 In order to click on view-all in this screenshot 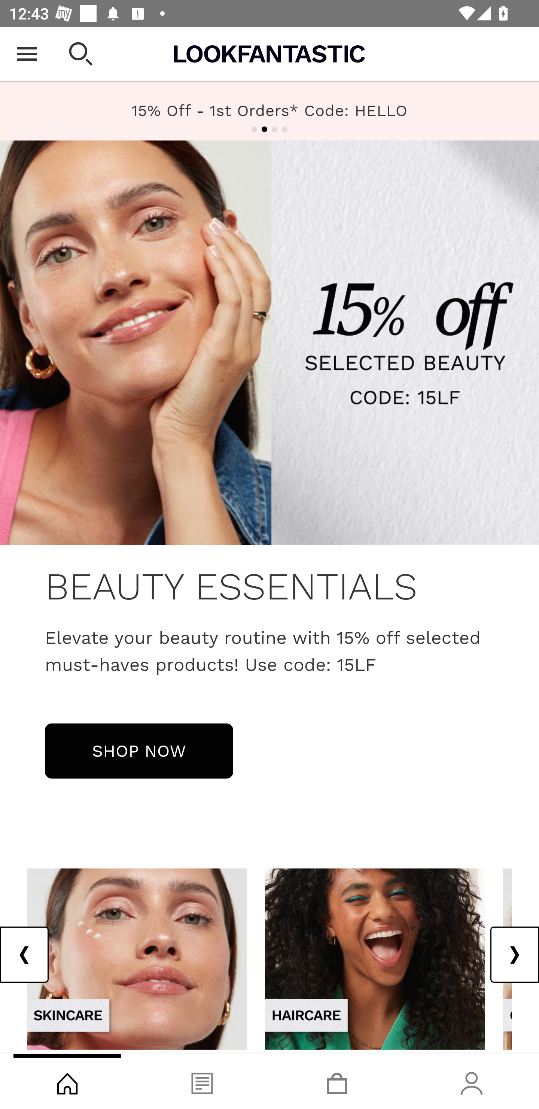, I will do `click(137, 958)`.